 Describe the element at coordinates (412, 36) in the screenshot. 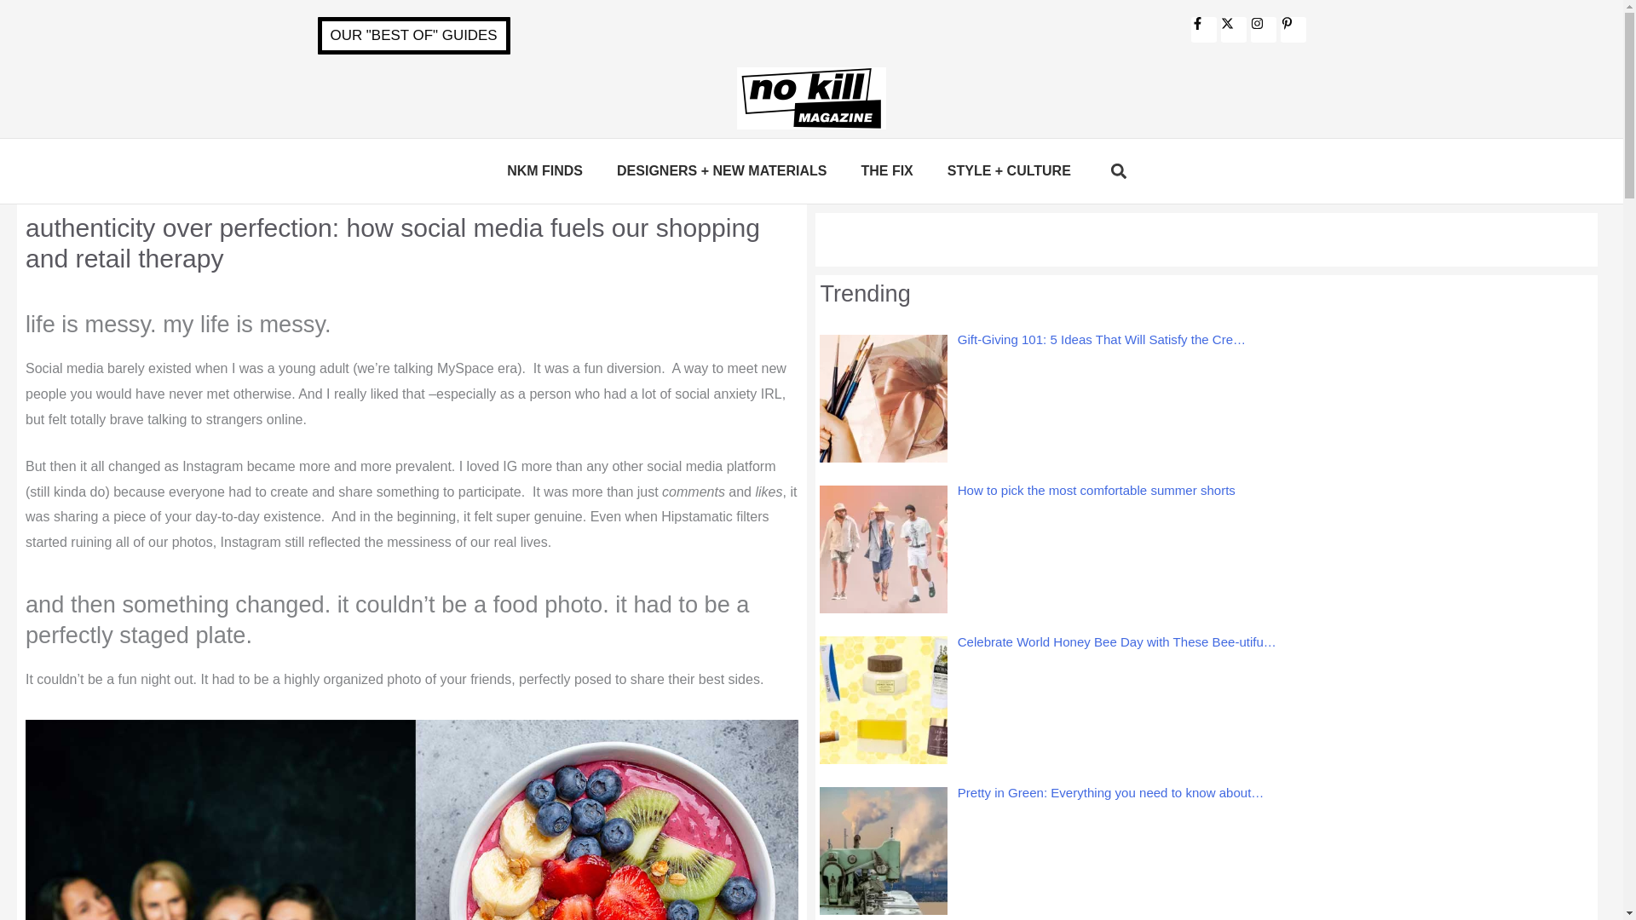

I see `OUR "BEST OF" GUIDES` at that location.